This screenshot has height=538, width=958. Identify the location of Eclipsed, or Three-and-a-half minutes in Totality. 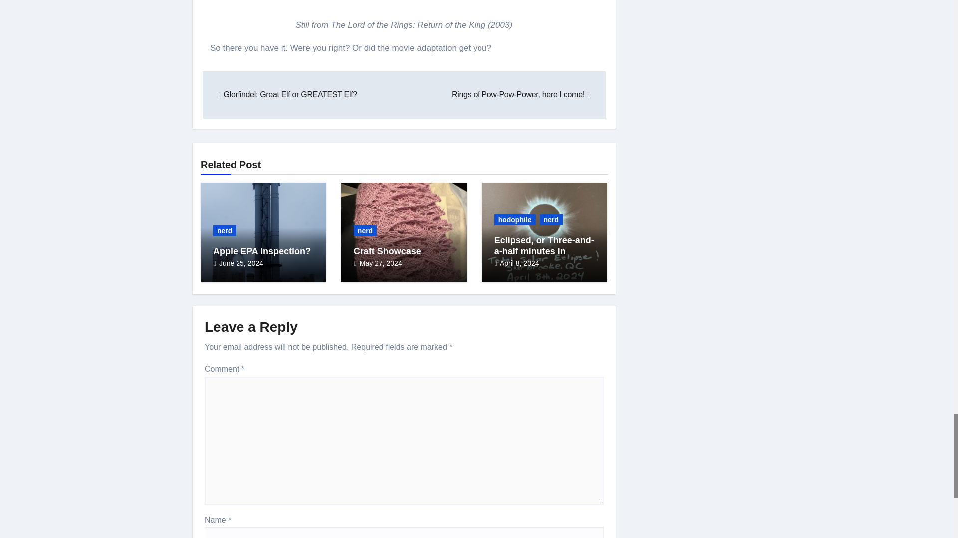
(544, 250).